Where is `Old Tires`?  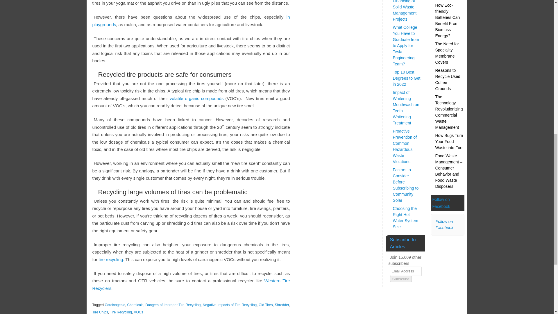 Old Tires is located at coordinates (266, 305).